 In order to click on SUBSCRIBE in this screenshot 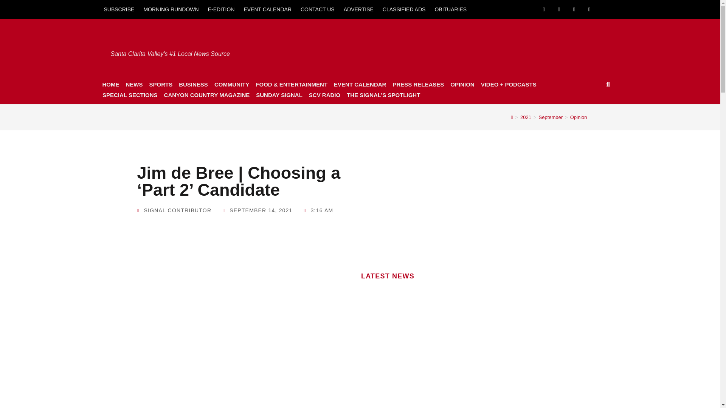, I will do `click(119, 9)`.